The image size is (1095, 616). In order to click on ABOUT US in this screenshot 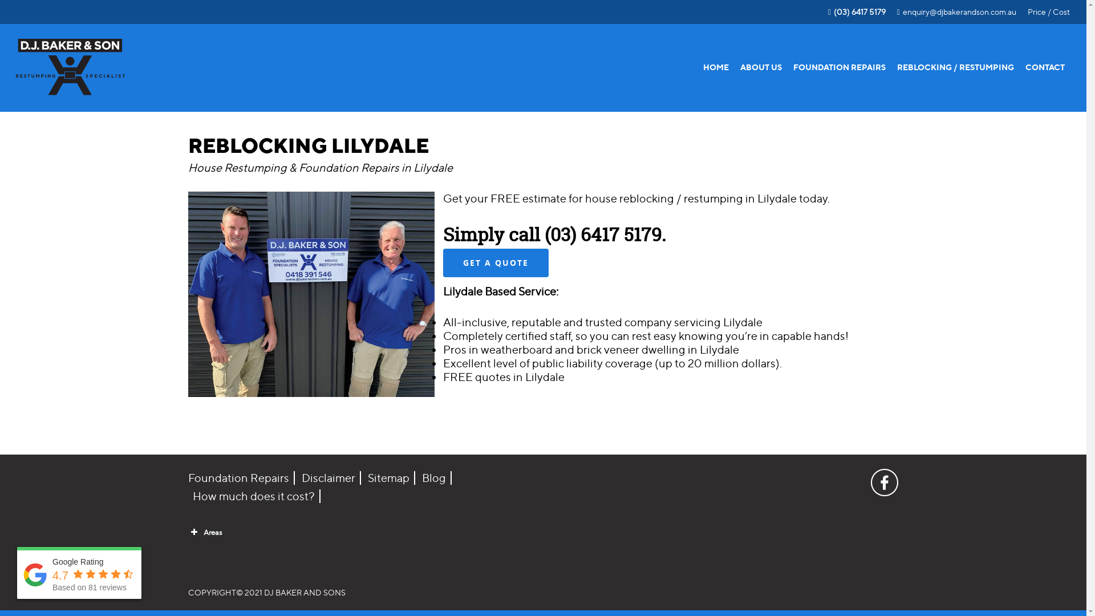, I will do `click(761, 67)`.